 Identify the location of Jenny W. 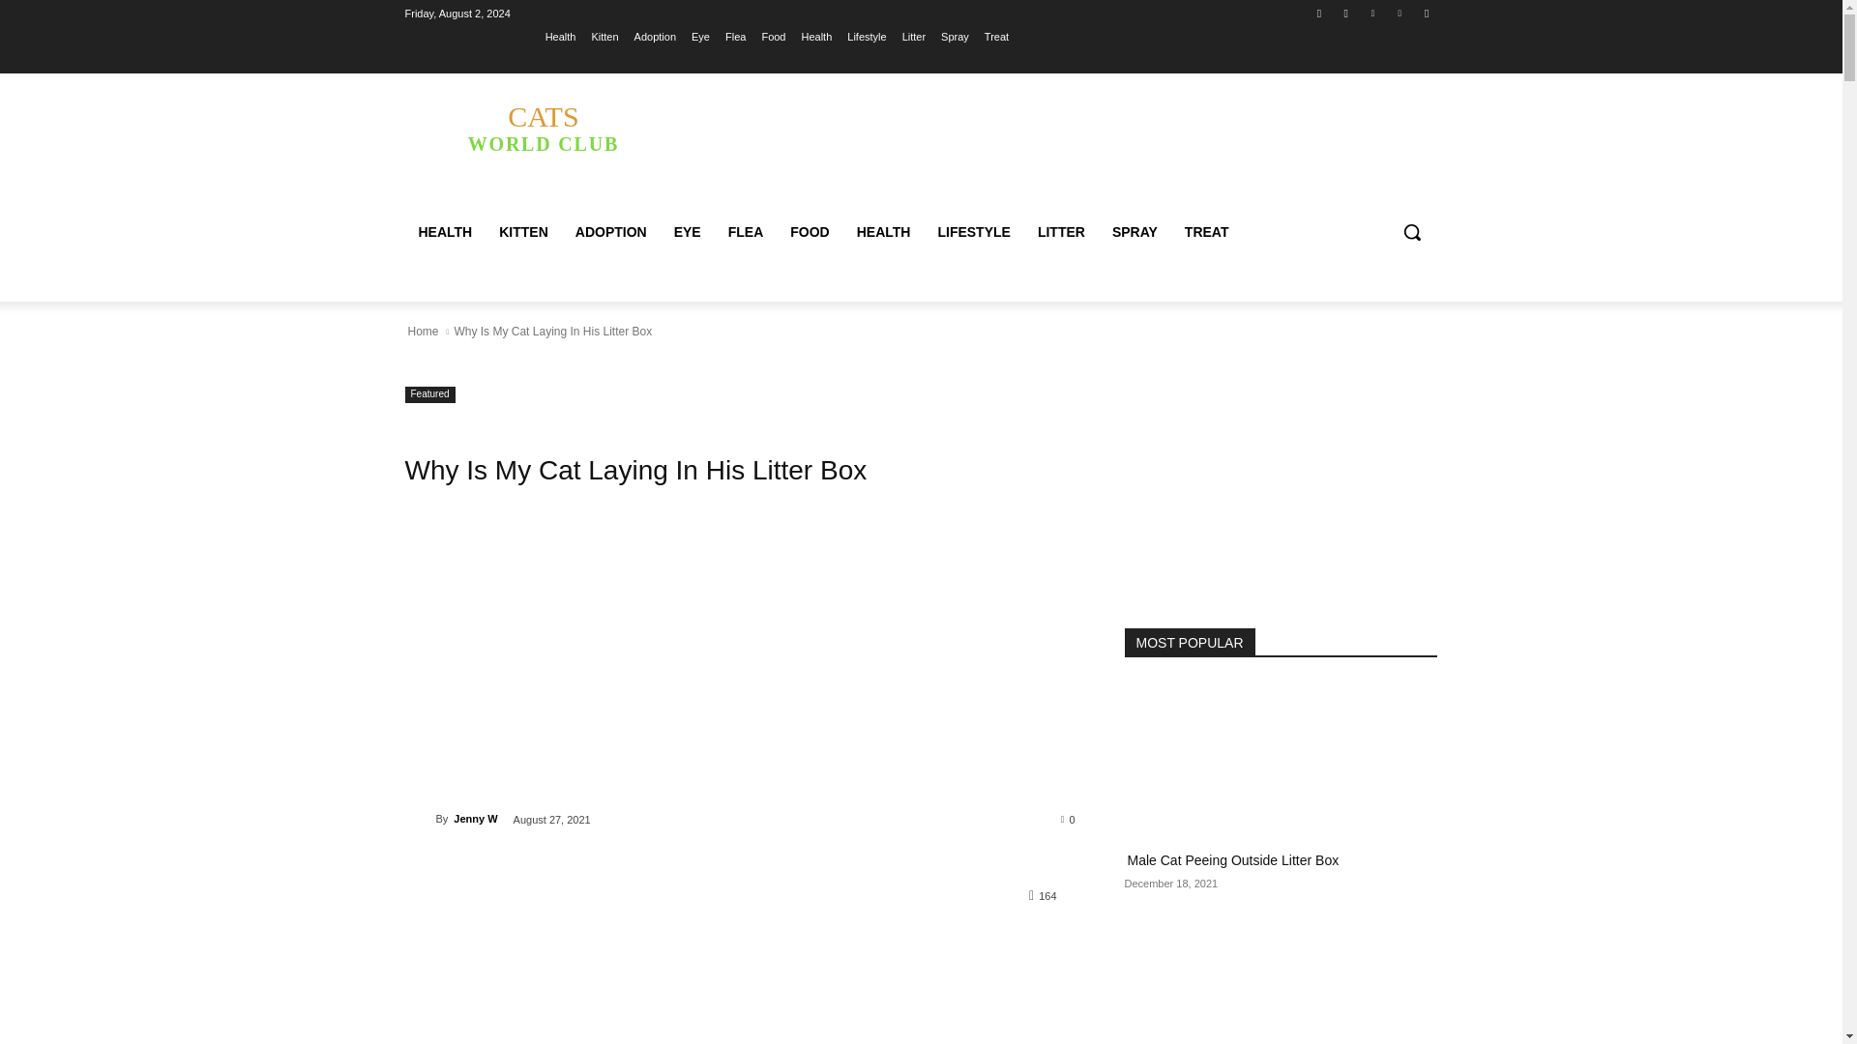
(420, 819).